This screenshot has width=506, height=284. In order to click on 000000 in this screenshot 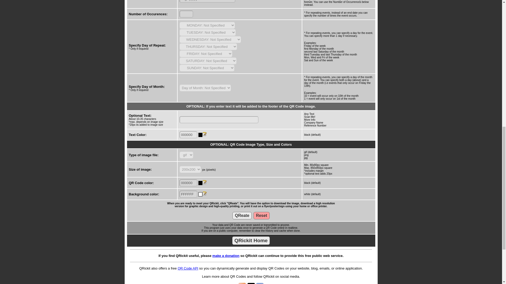, I will do `click(188, 135)`.